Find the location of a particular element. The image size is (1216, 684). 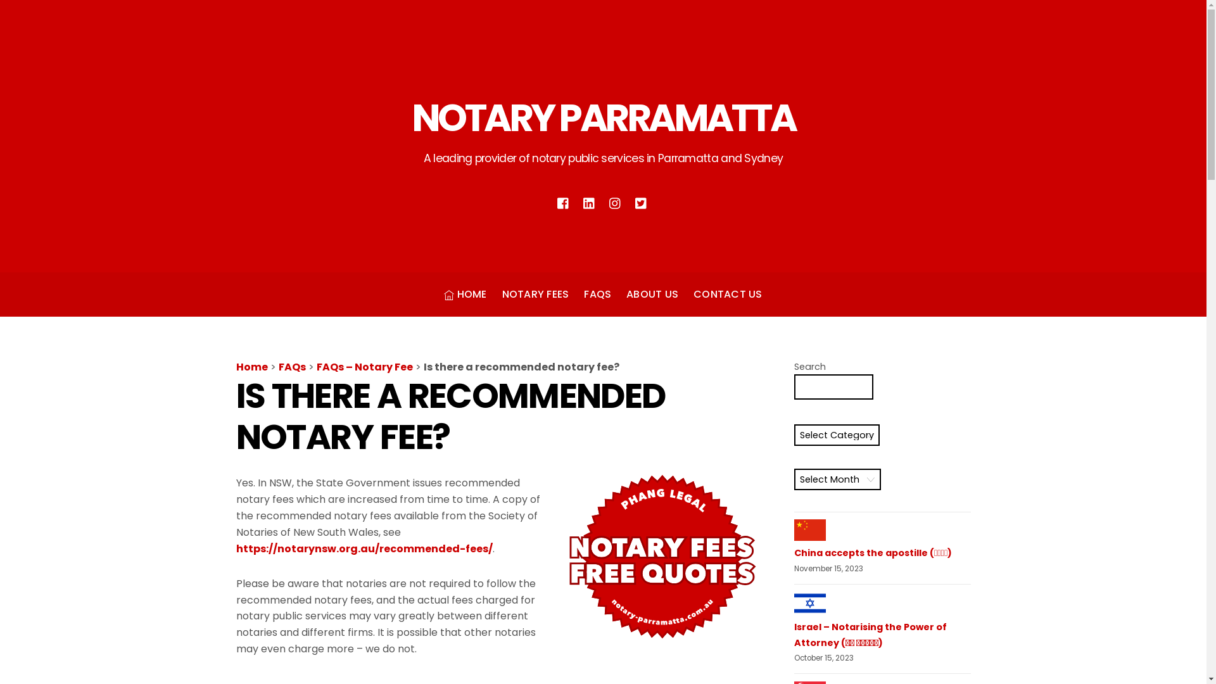

FAQs is located at coordinates (293, 367).